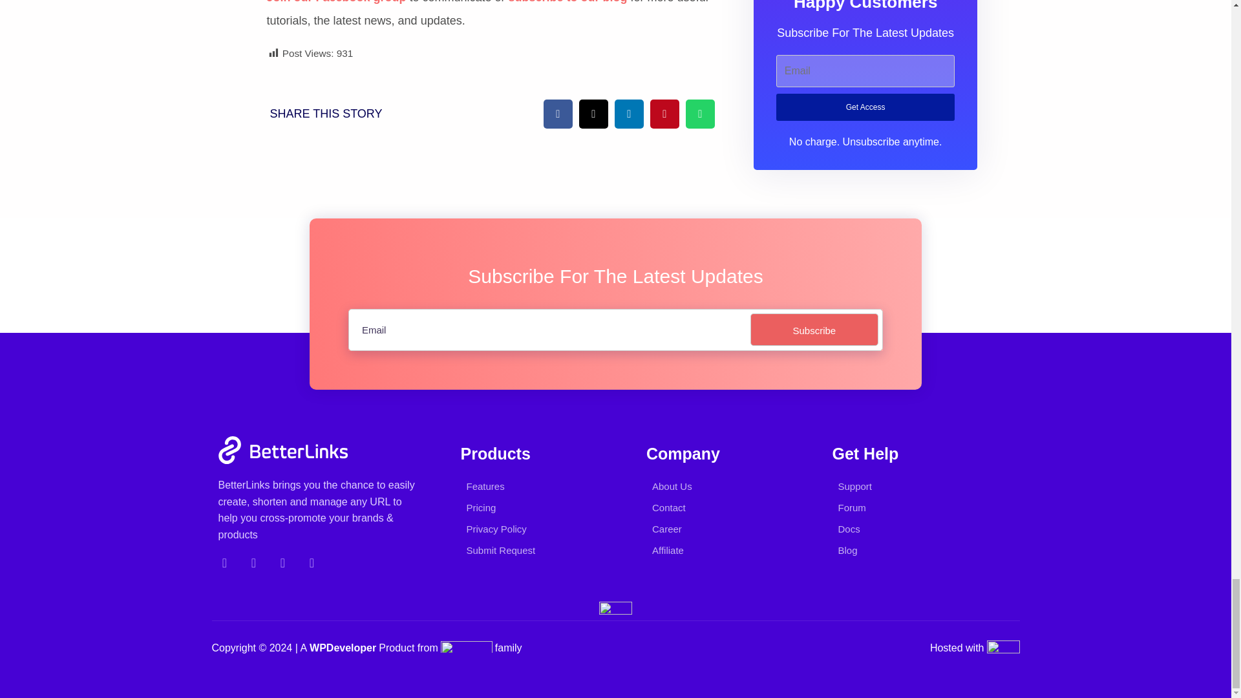  Describe the element at coordinates (814, 329) in the screenshot. I see `Subscribe` at that location.